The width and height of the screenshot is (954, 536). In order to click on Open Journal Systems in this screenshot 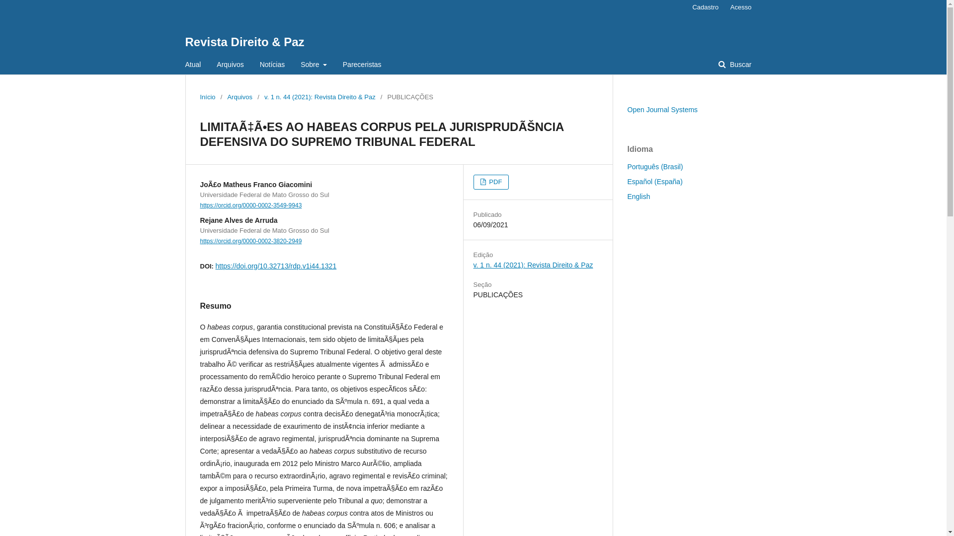, I will do `click(662, 110)`.